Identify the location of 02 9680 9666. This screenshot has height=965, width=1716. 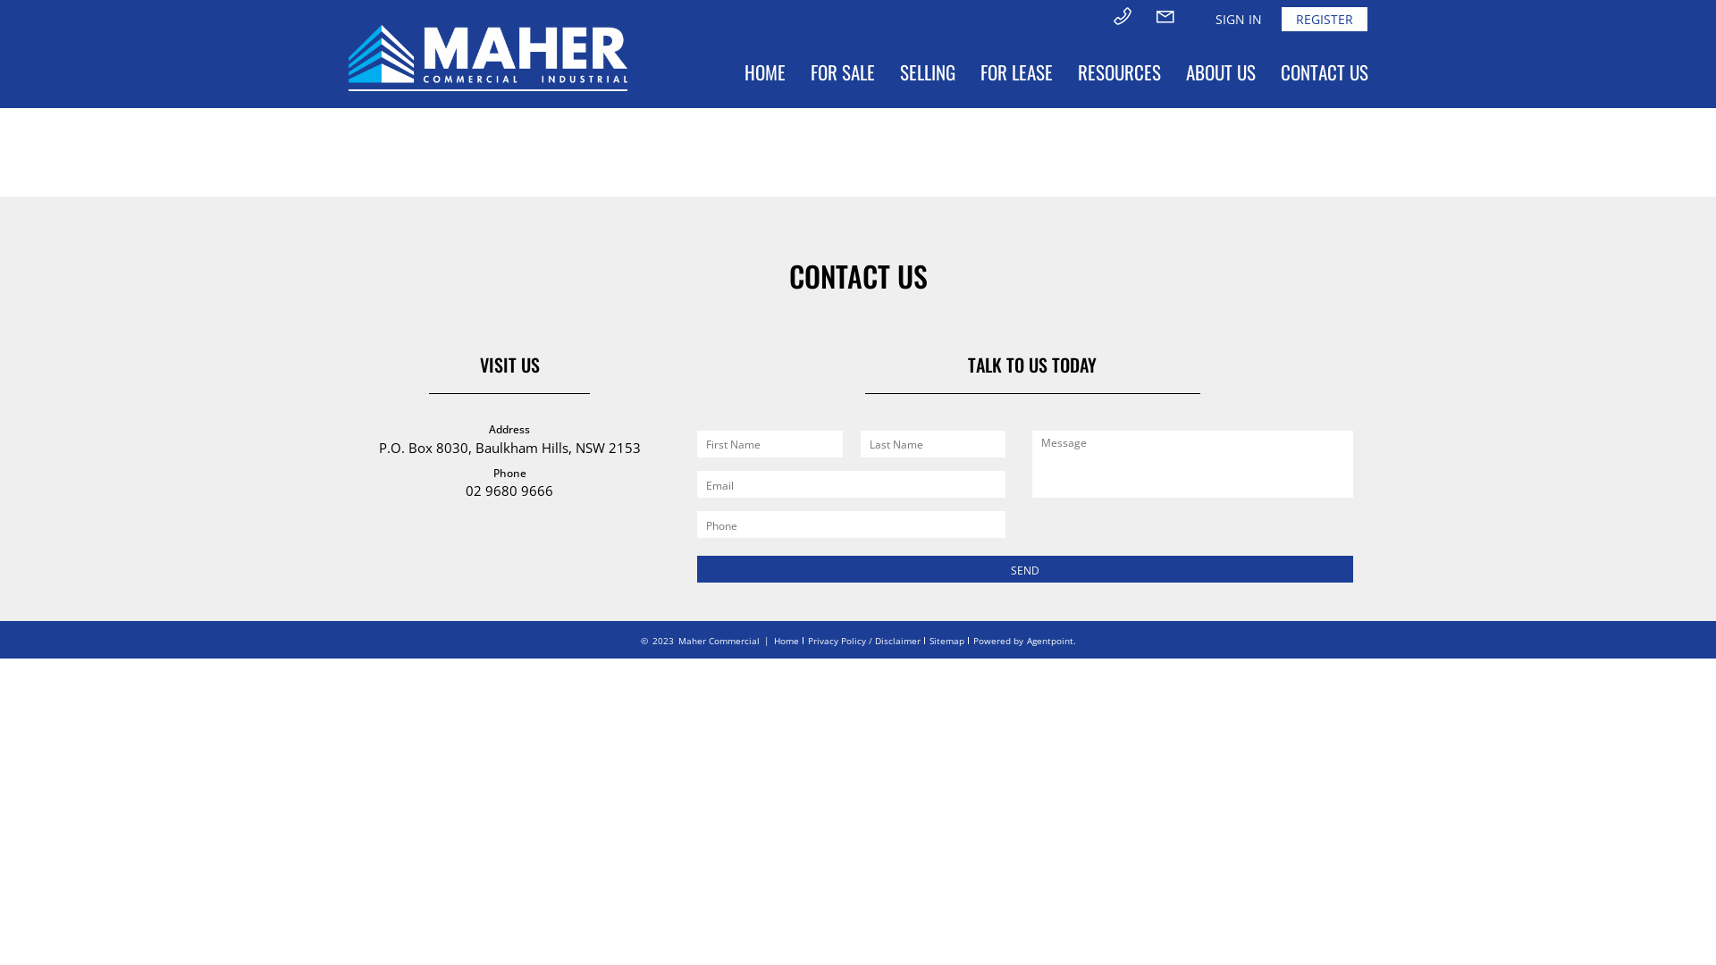
(509, 491).